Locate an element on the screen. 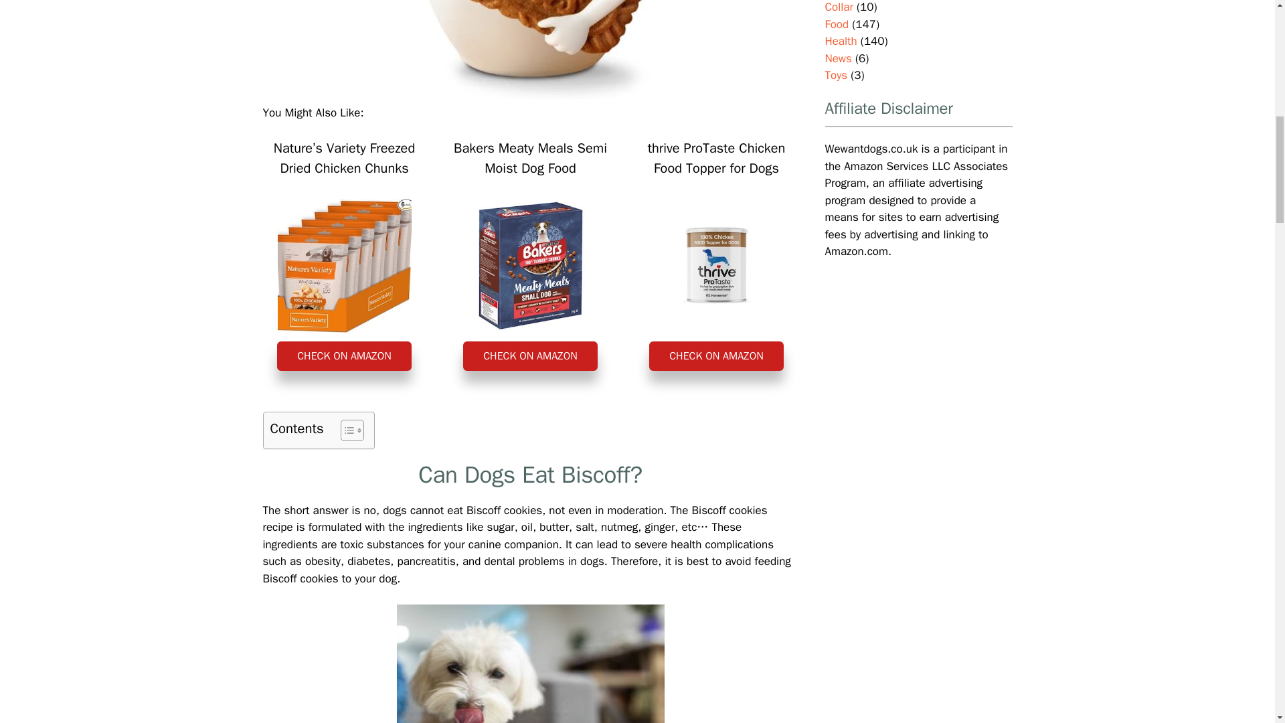  thrive ProTaste Chicken Food Topper for Dogs is located at coordinates (715, 265).